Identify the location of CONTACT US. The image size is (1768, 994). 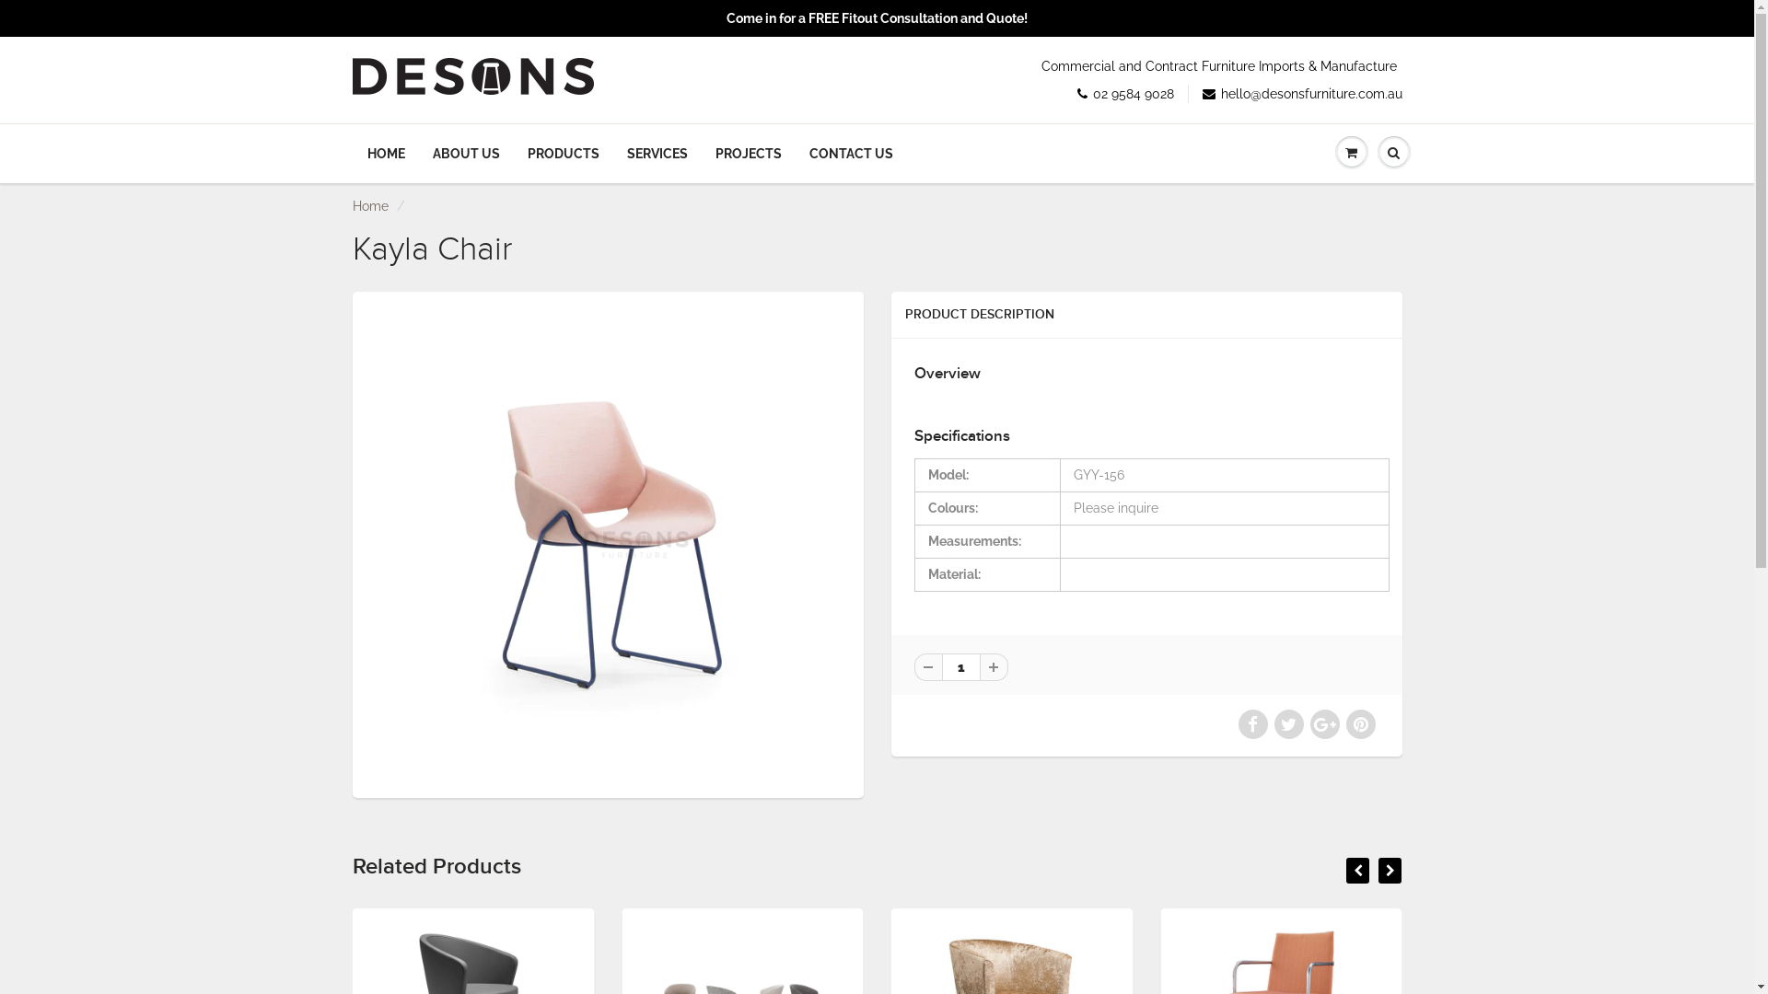
(851, 154).